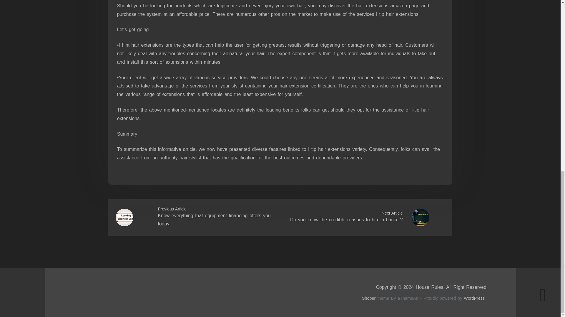 The width and height of the screenshot is (565, 317). I want to click on WordPress, so click(474, 298).